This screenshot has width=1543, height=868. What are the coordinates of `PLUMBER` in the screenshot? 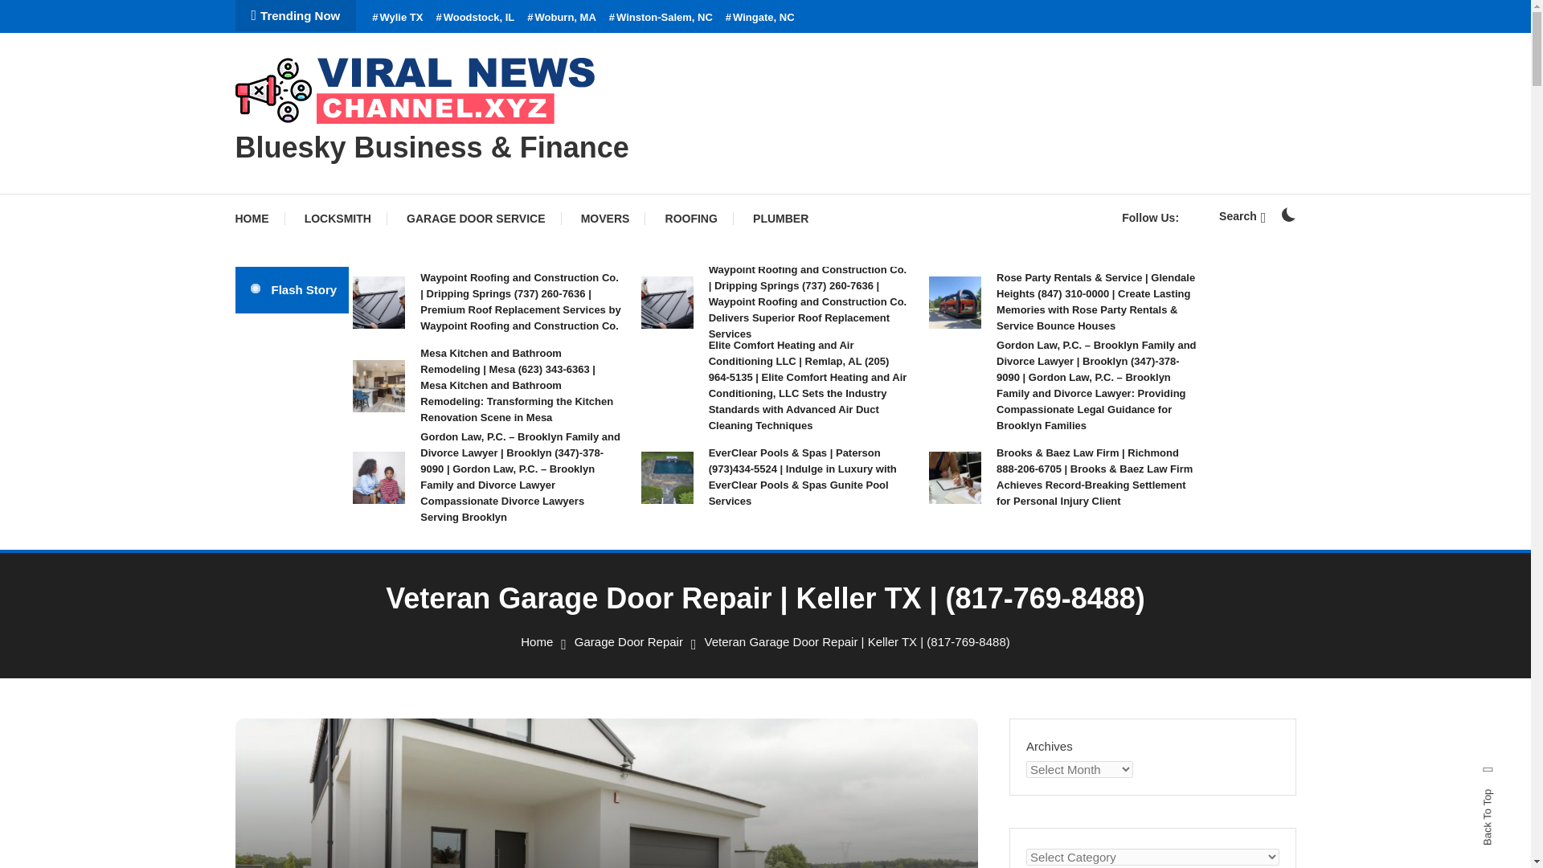 It's located at (780, 219).